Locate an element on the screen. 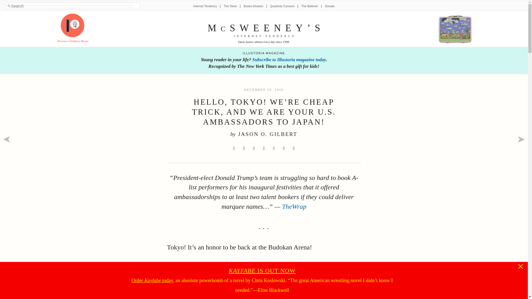 The height and width of the screenshot is (299, 532). Search Field is located at coordinates (72, 6).